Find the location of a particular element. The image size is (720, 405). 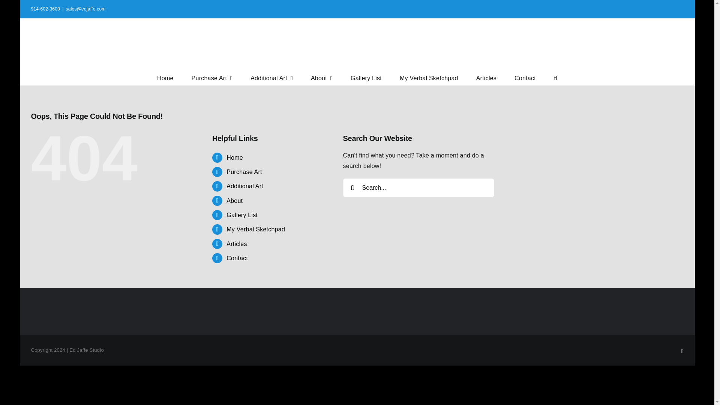

Gallery List is located at coordinates (366, 77).